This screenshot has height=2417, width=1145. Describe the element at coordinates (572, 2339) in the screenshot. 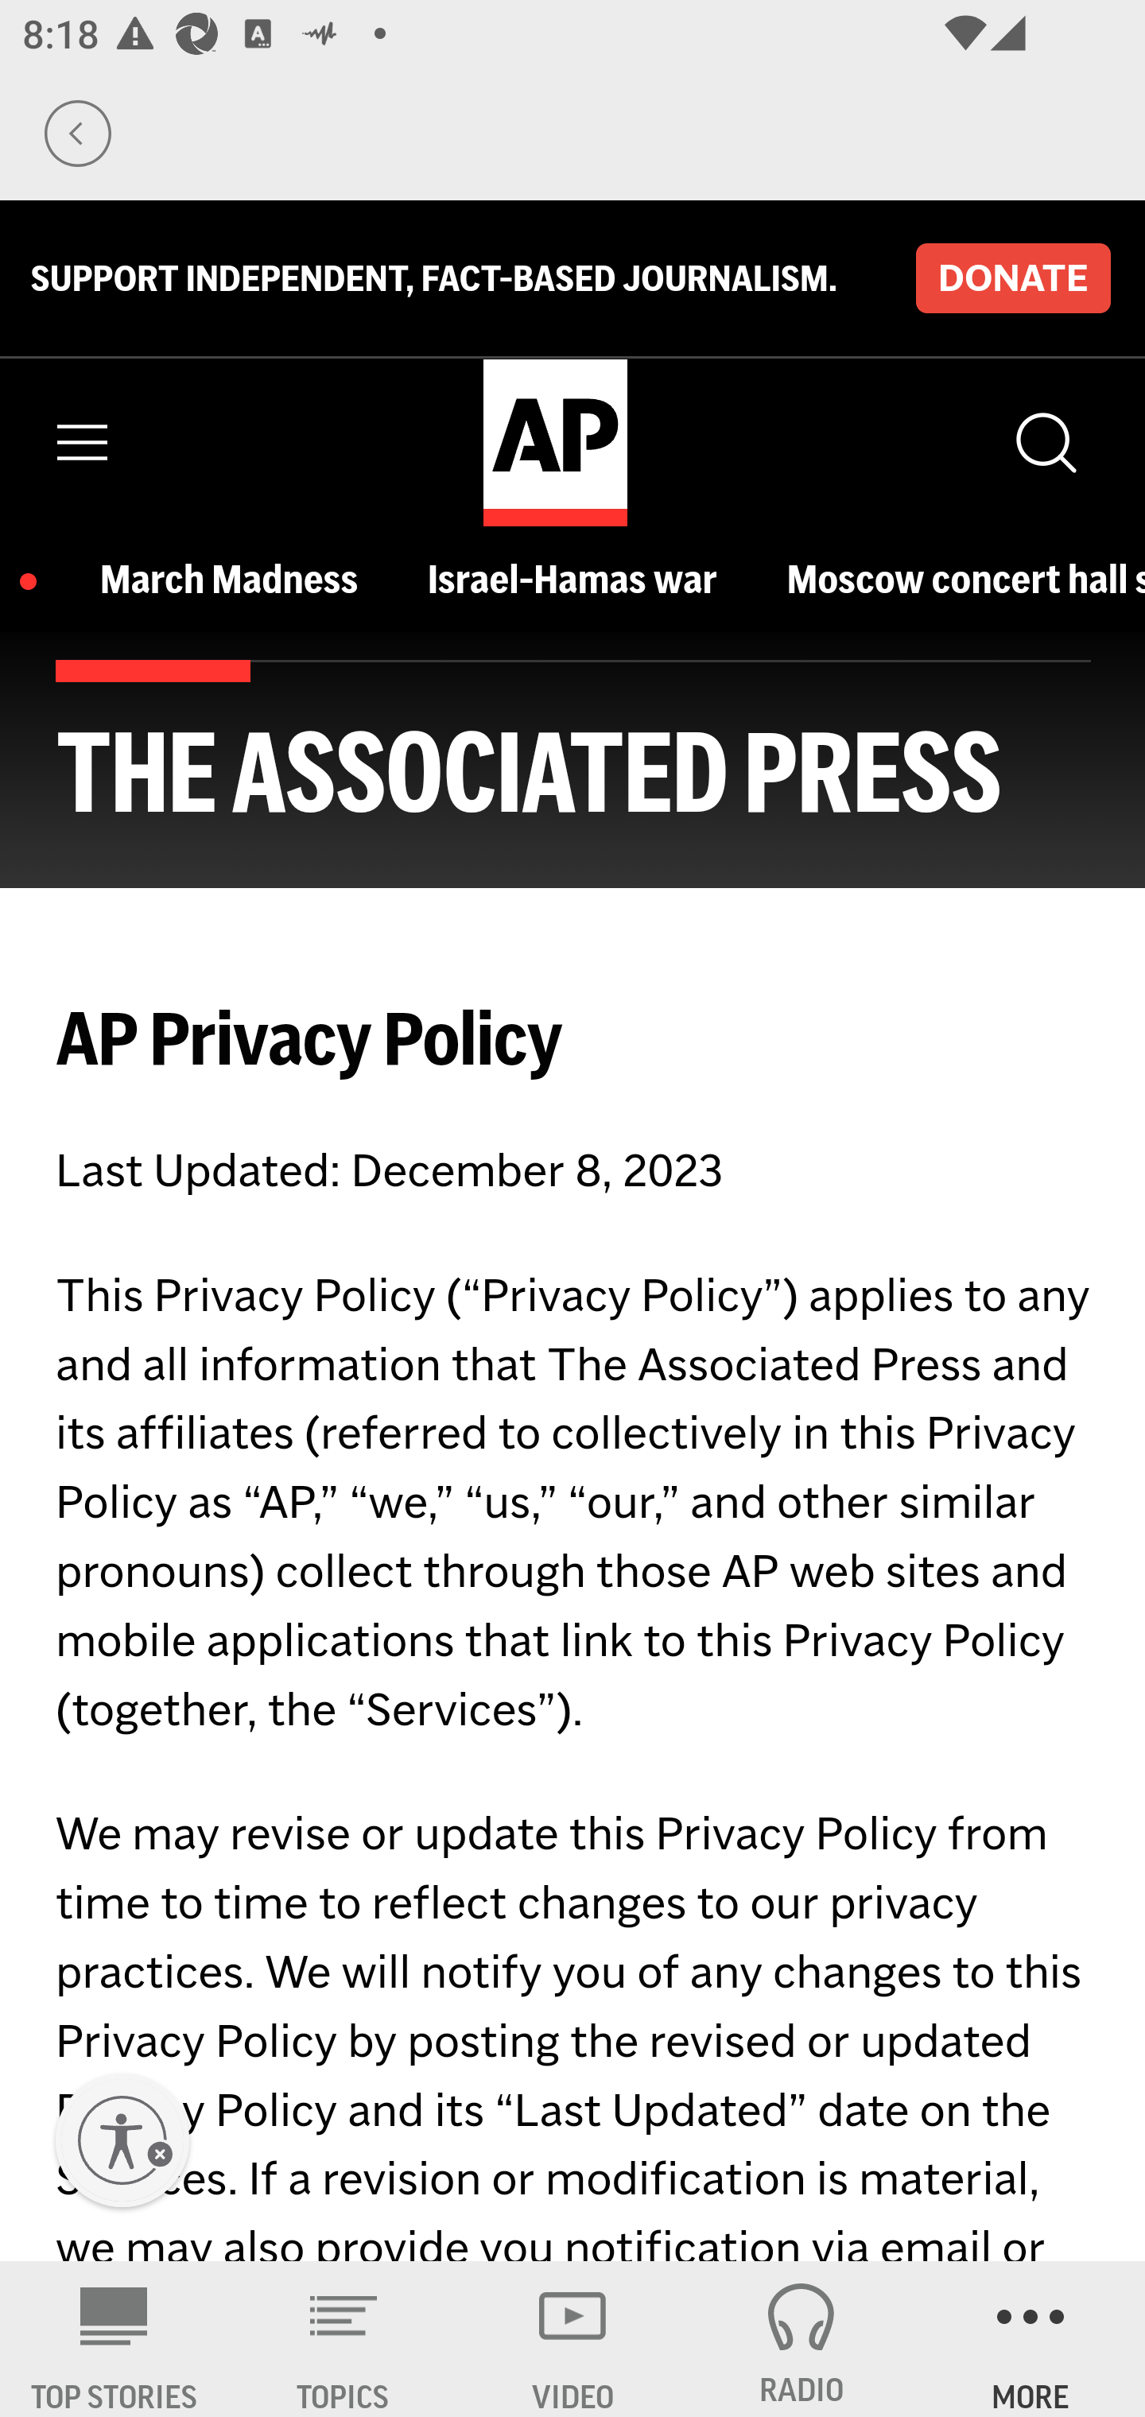

I see `VIDEO` at that location.